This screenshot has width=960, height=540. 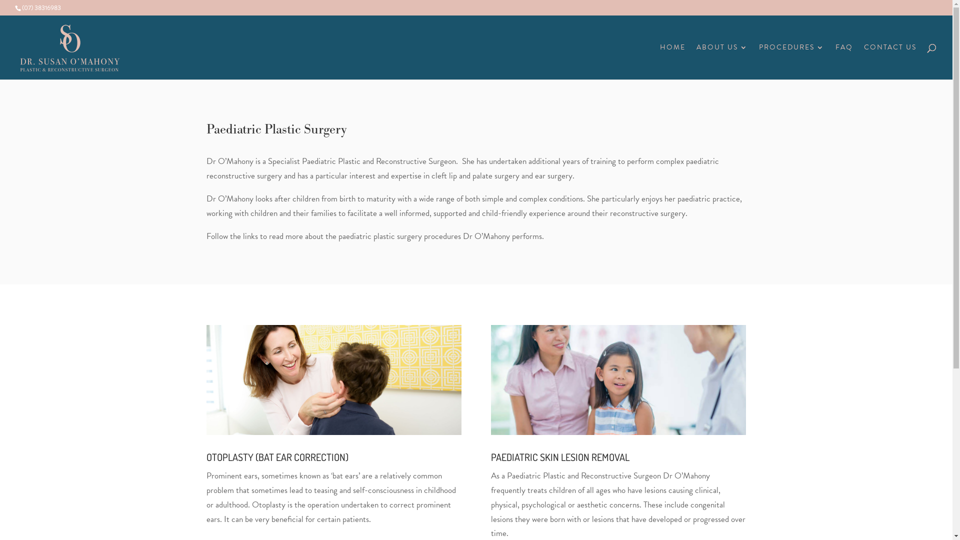 What do you see at coordinates (41, 8) in the screenshot?
I see `(07) 38316983` at bounding box center [41, 8].